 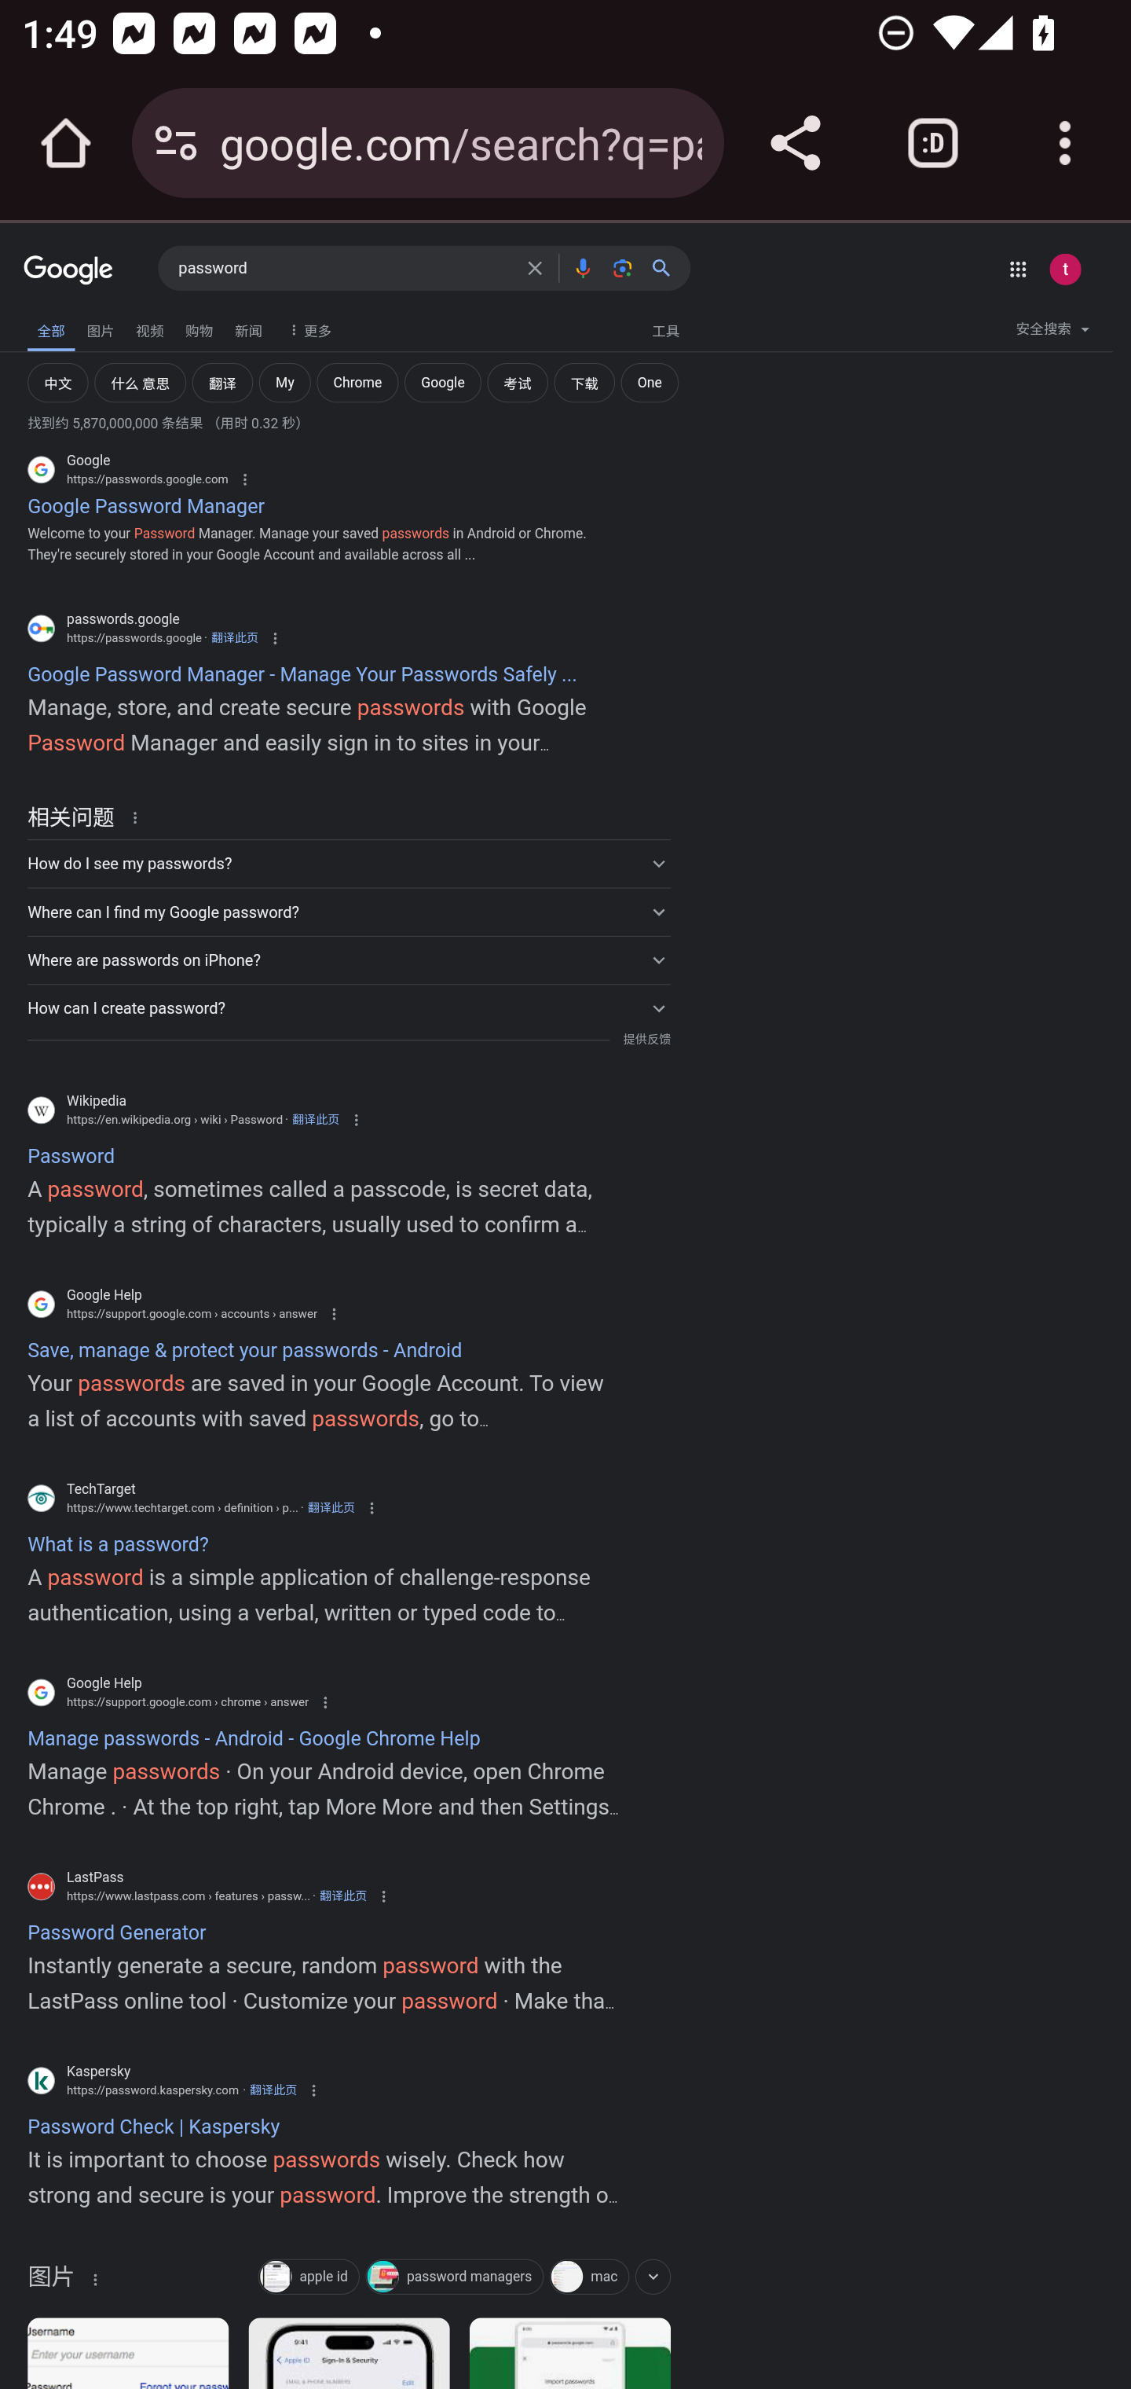 What do you see at coordinates (149, 328) in the screenshot?
I see `视频` at bounding box center [149, 328].